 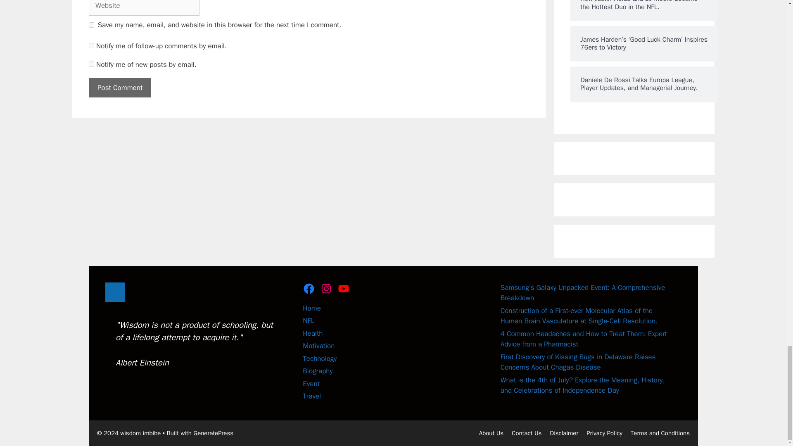 I want to click on yes, so click(x=92, y=25).